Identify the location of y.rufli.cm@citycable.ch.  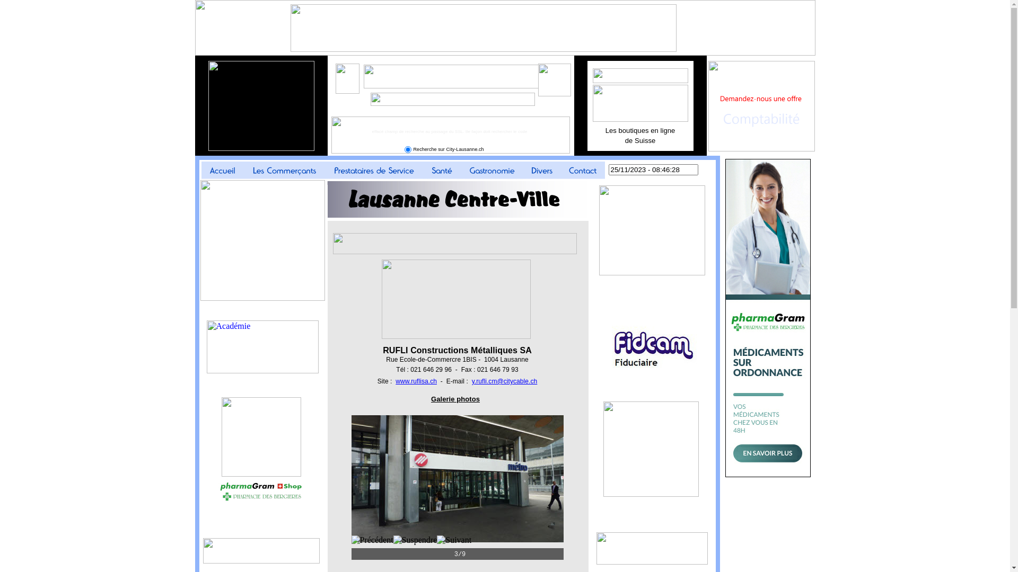
(505, 381).